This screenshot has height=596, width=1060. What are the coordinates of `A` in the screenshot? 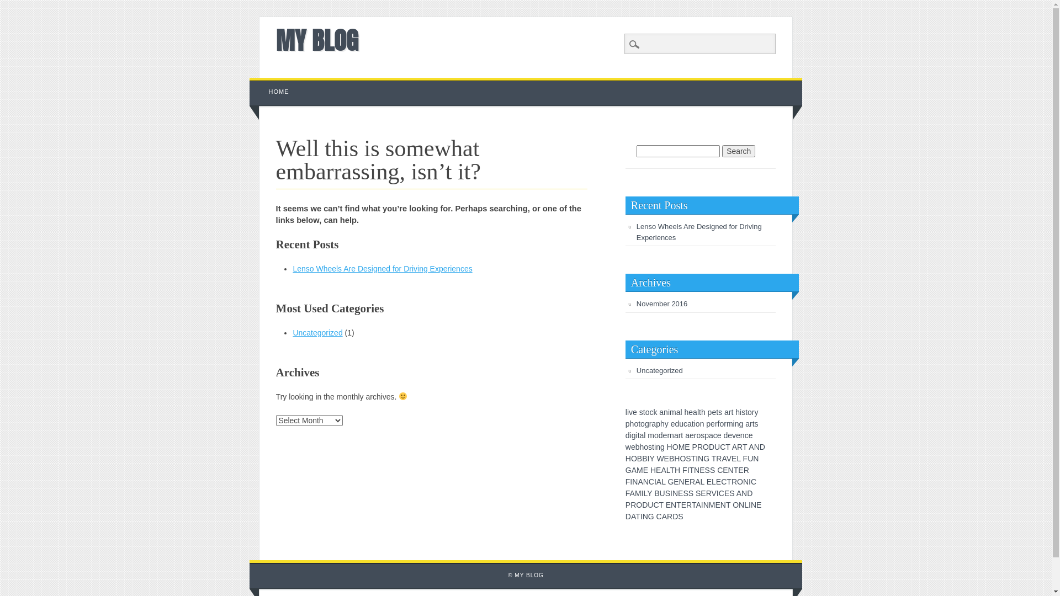 It's located at (739, 493).